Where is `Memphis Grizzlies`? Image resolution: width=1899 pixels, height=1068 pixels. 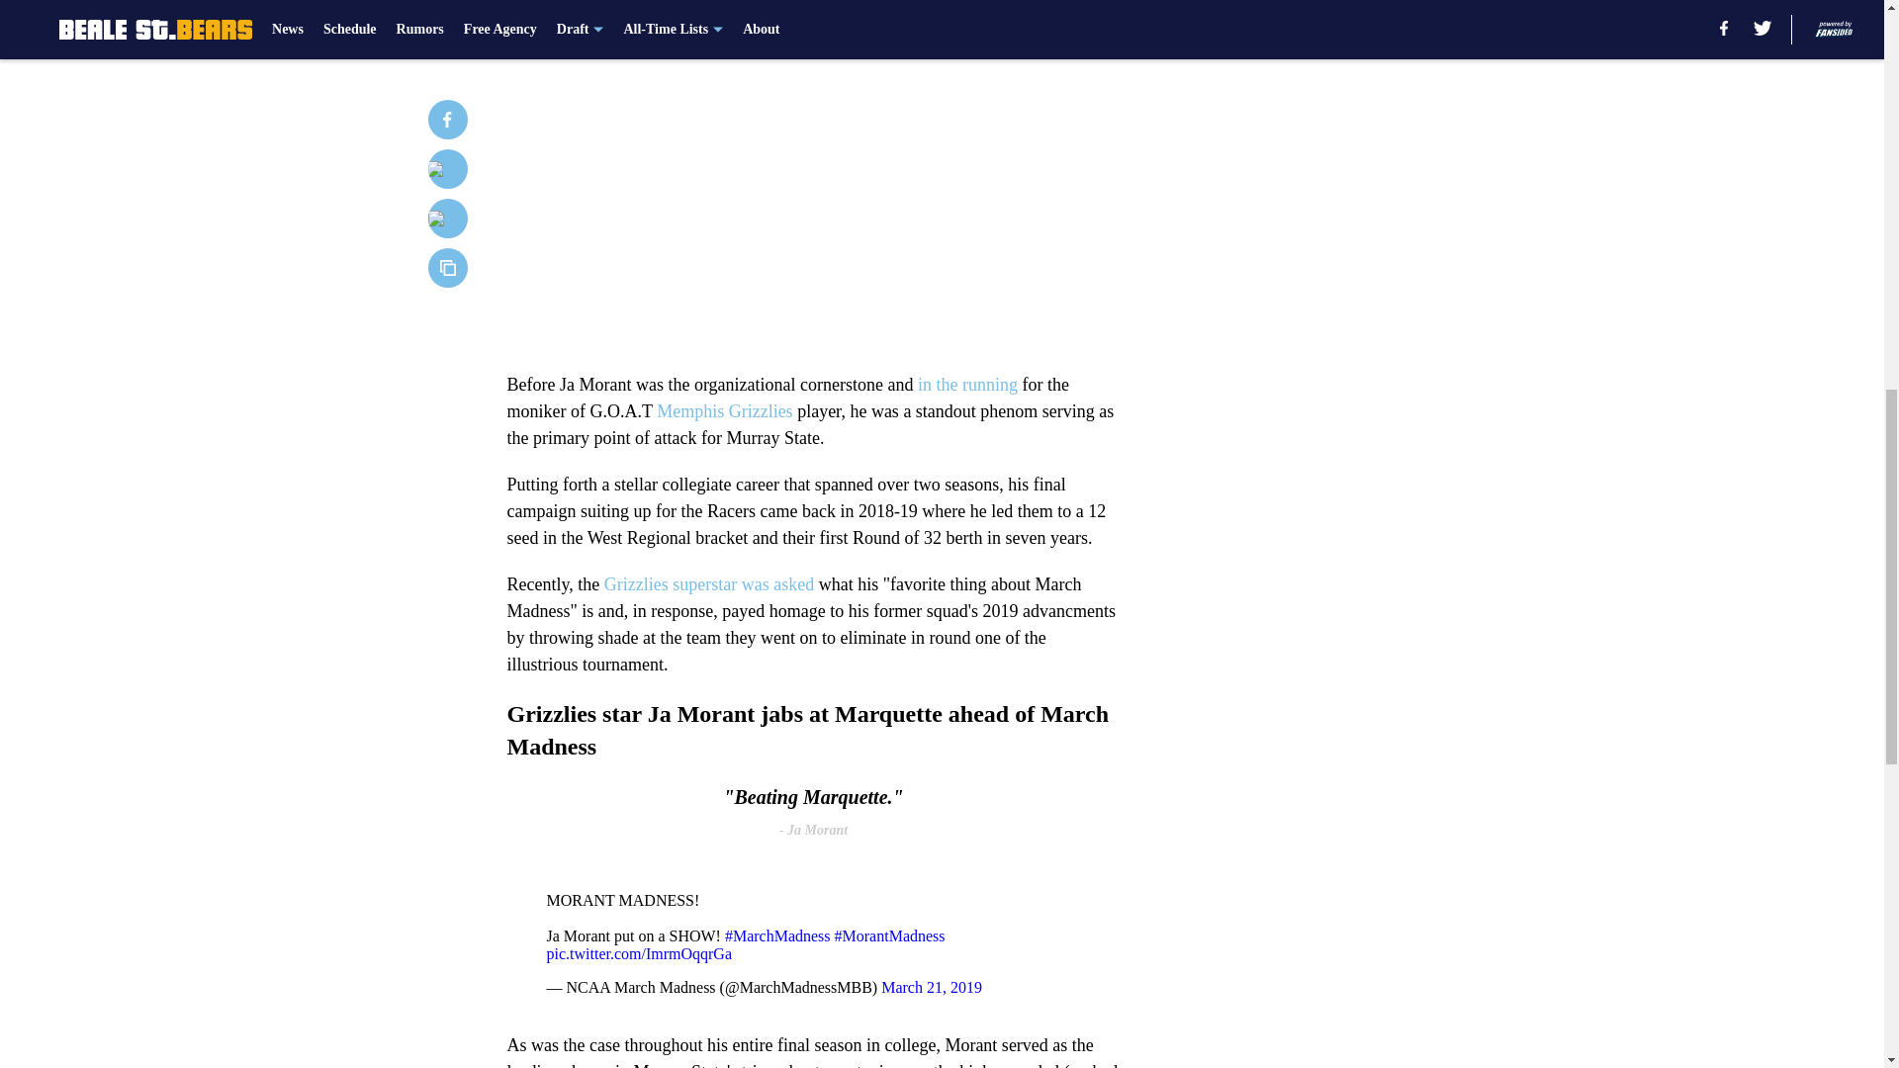
Memphis Grizzlies is located at coordinates (724, 411).